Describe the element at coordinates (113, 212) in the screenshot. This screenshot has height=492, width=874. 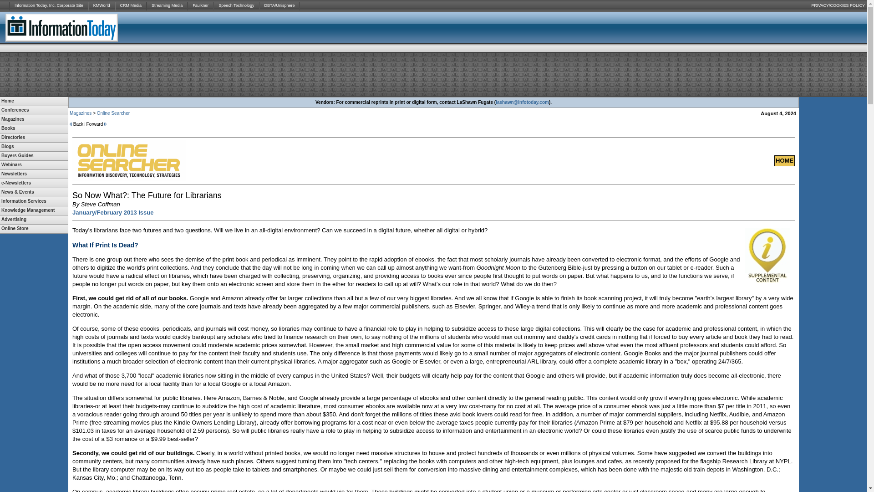
I see `Click to return to table of contents` at that location.